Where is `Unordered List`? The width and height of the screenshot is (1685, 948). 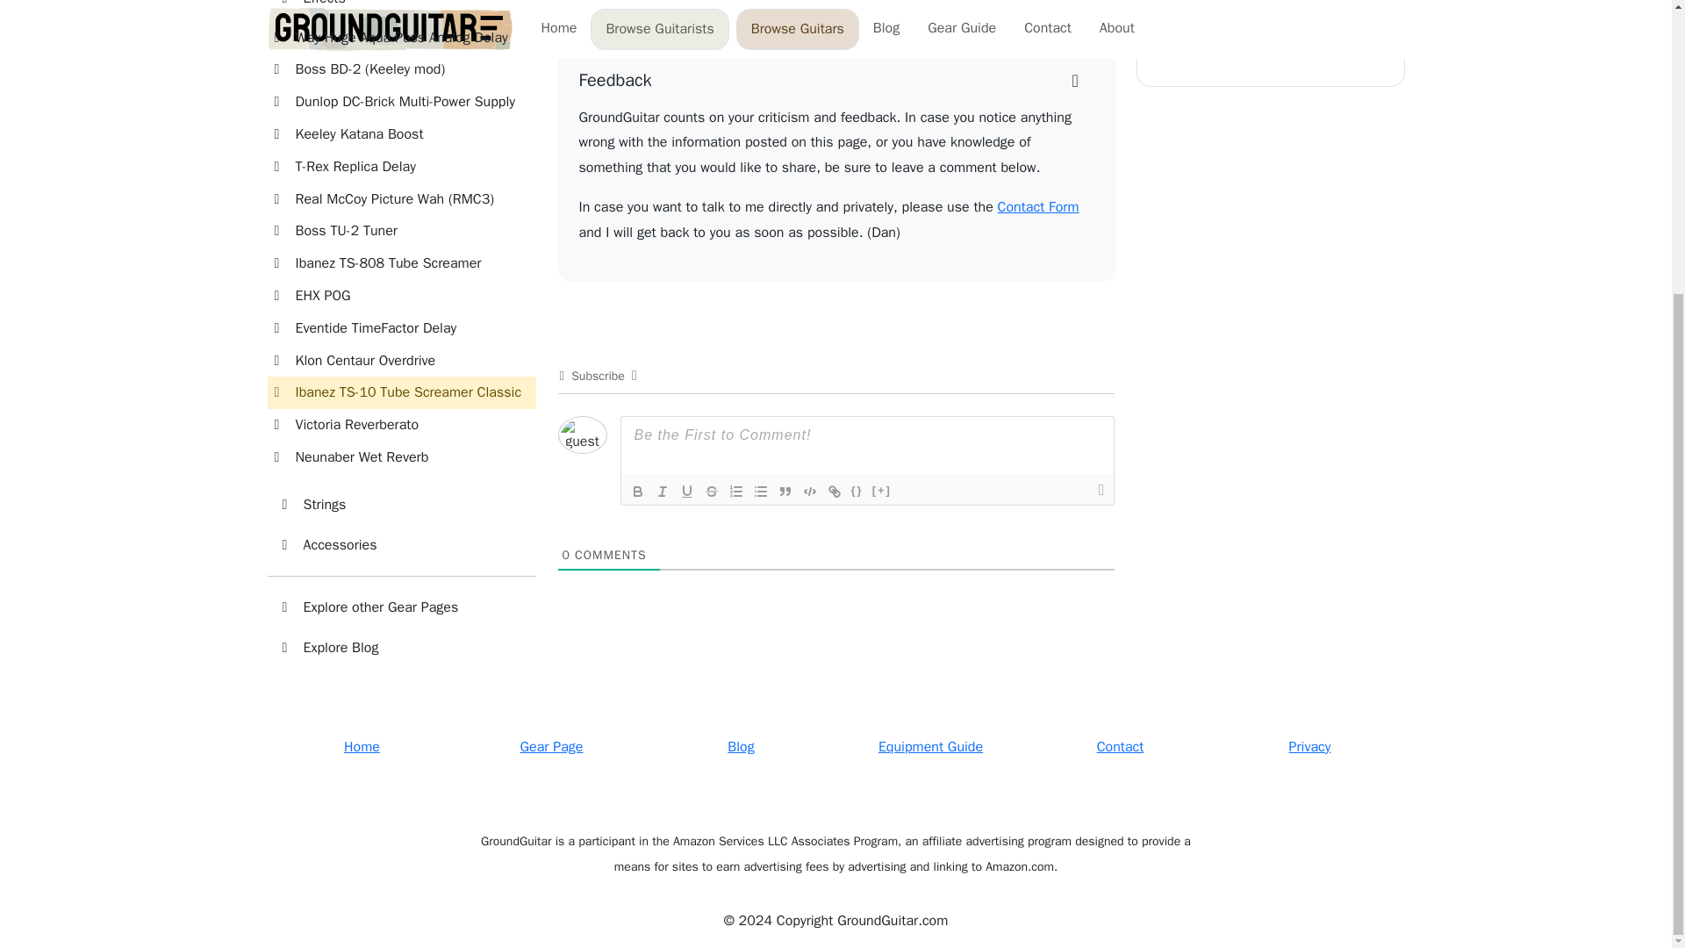 Unordered List is located at coordinates (760, 492).